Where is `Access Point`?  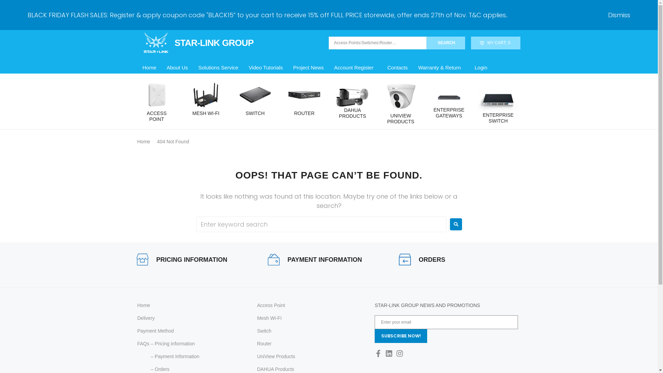
Access Point is located at coordinates (311, 305).